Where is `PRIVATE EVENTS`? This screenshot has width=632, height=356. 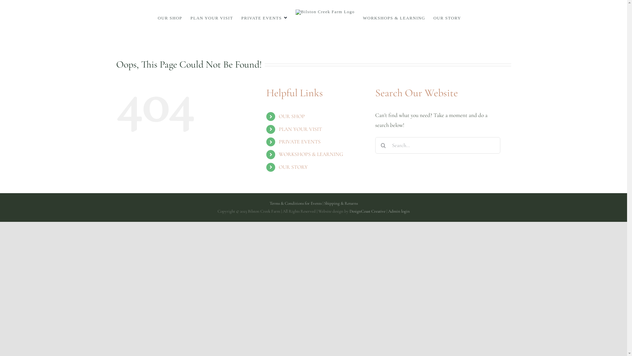
PRIVATE EVENTS is located at coordinates (264, 18).